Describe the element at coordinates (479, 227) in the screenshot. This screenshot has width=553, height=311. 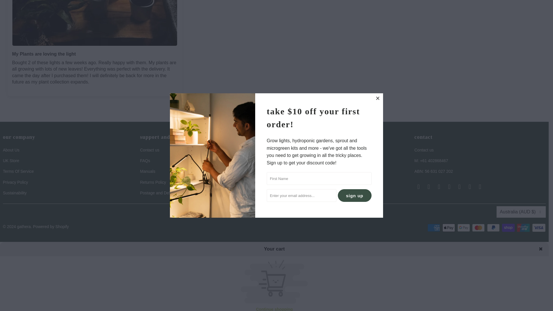
I see `Mastercard` at that location.